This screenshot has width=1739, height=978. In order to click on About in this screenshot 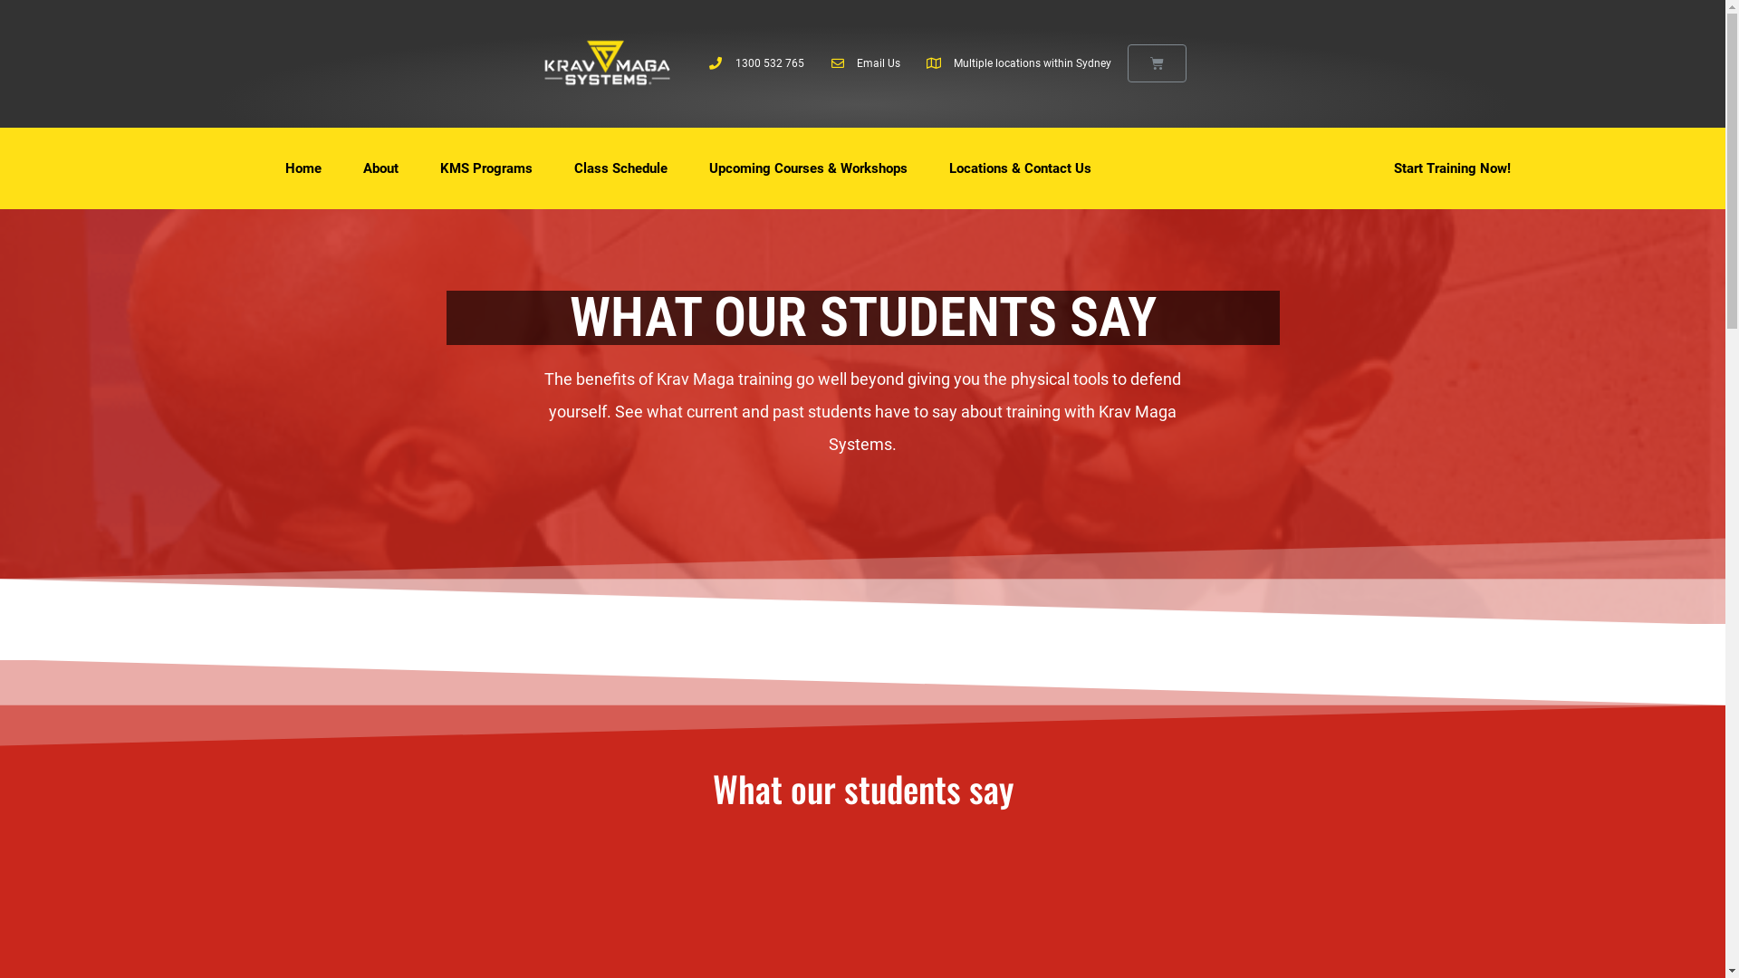, I will do `click(380, 168)`.